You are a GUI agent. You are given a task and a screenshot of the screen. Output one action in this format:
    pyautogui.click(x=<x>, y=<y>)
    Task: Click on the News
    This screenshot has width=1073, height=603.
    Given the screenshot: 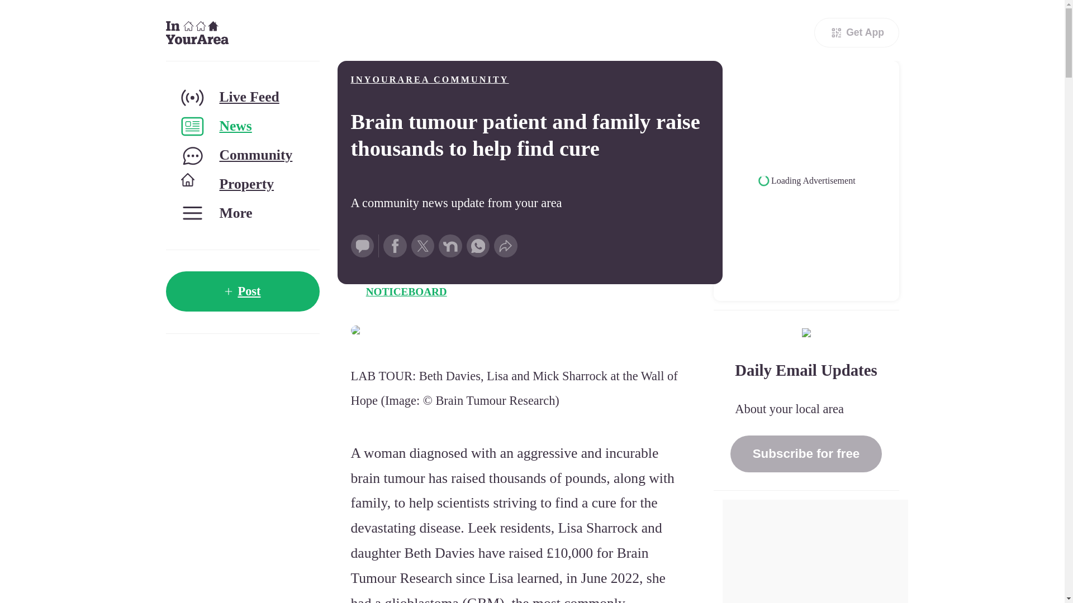 What is the action you would take?
    pyautogui.click(x=241, y=126)
    